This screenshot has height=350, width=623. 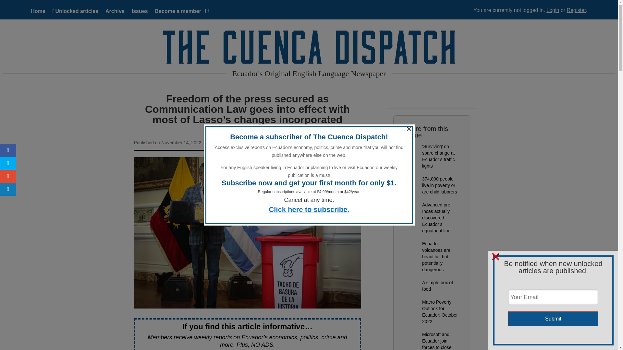 I want to click on Register, so click(x=576, y=10).